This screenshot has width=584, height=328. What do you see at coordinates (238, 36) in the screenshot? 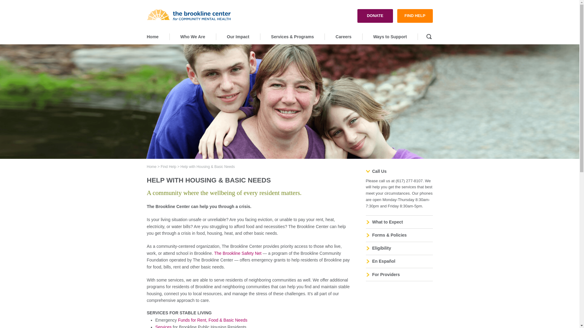
I see `Our Impact` at bounding box center [238, 36].